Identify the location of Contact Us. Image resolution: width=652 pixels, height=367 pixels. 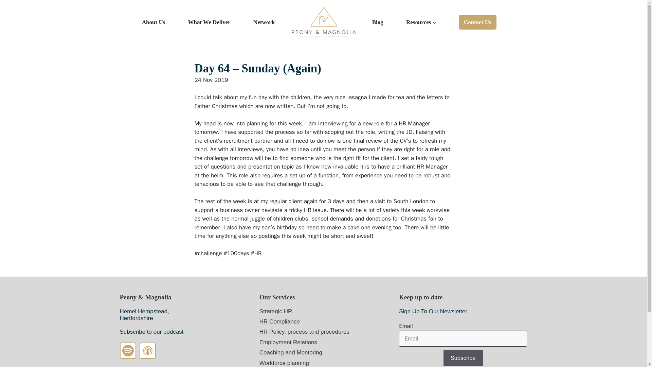
(477, 22).